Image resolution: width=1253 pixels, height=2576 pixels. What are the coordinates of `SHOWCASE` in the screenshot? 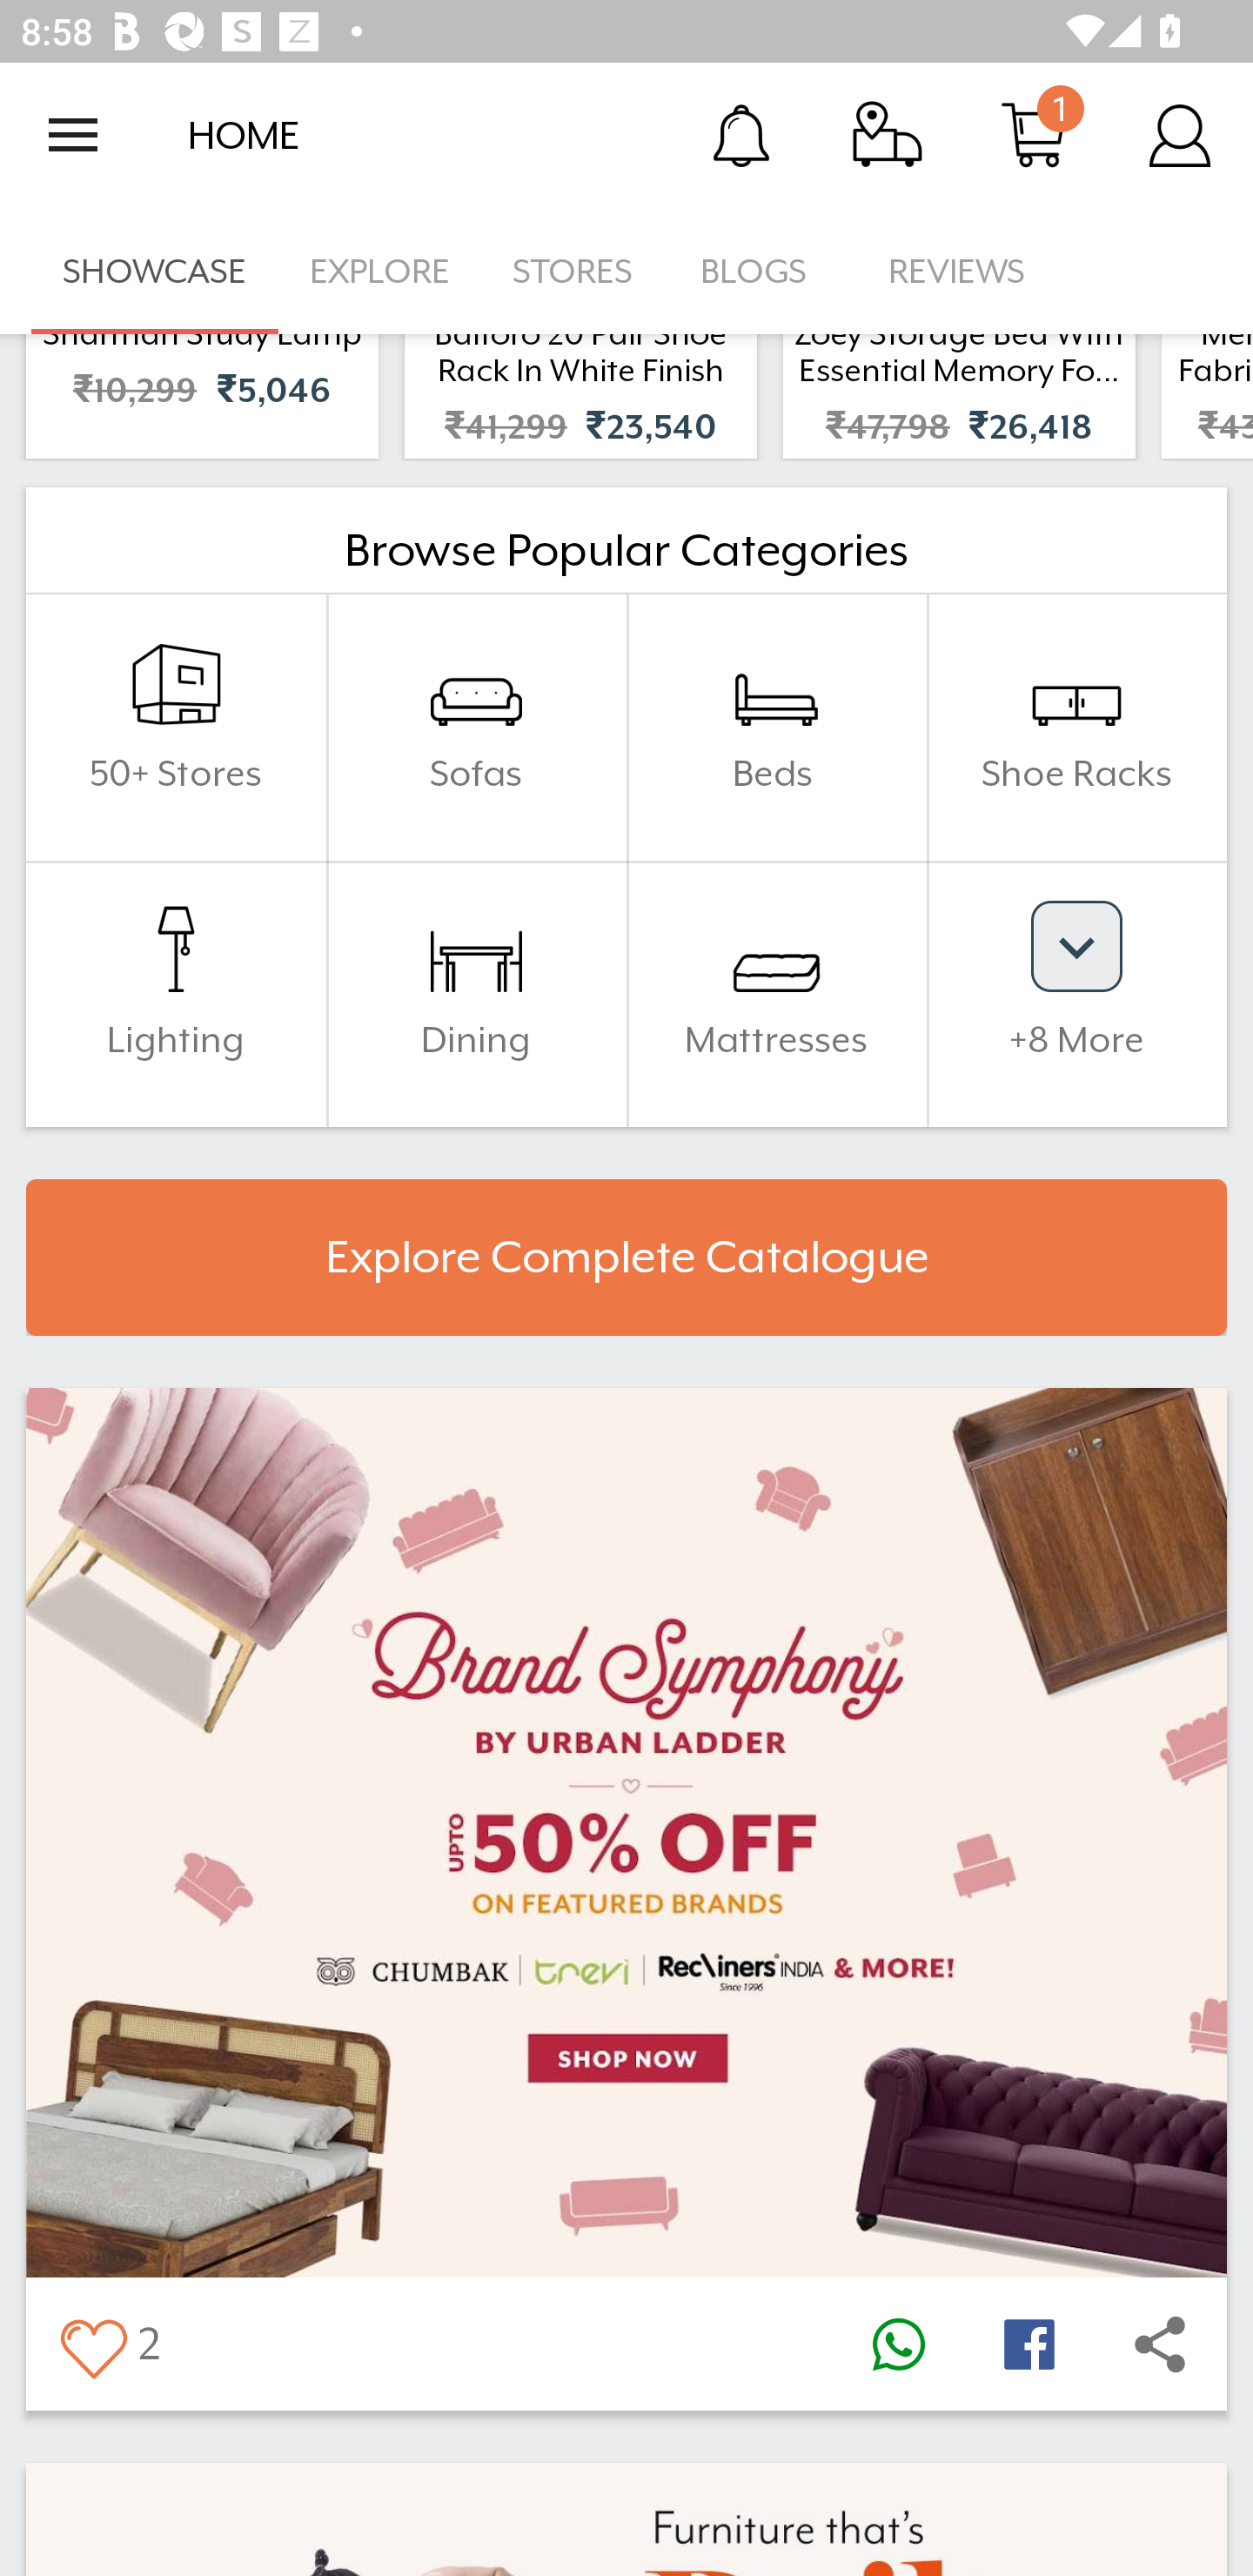 It's located at (155, 272).